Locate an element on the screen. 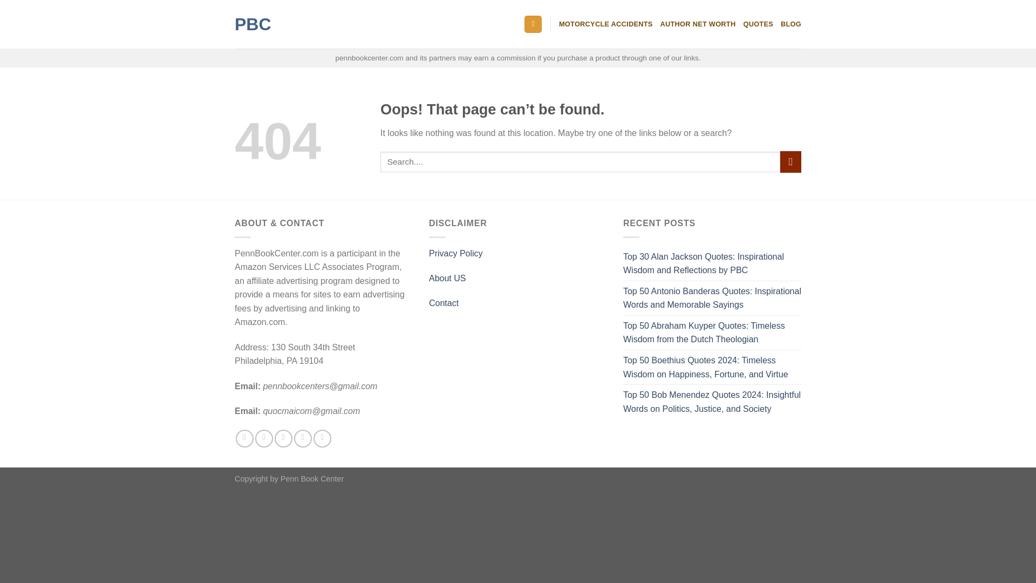  Follow on YouTube is located at coordinates (303, 438).